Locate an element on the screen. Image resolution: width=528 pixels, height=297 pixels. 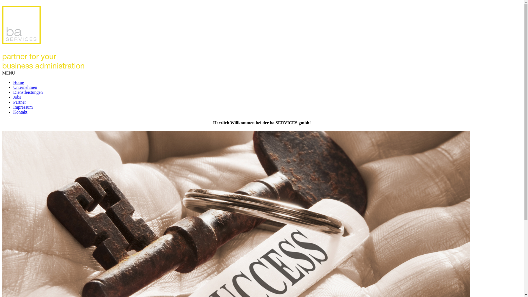
Unternehmen is located at coordinates (25, 87).